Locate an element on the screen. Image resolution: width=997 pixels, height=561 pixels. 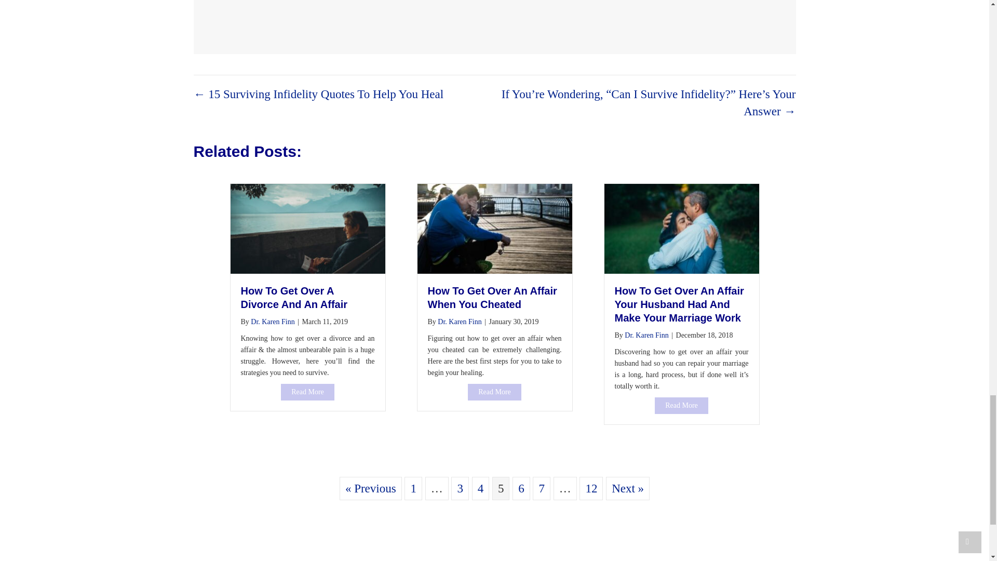
How To Get Over An Affair When You Cheated is located at coordinates (495, 228).